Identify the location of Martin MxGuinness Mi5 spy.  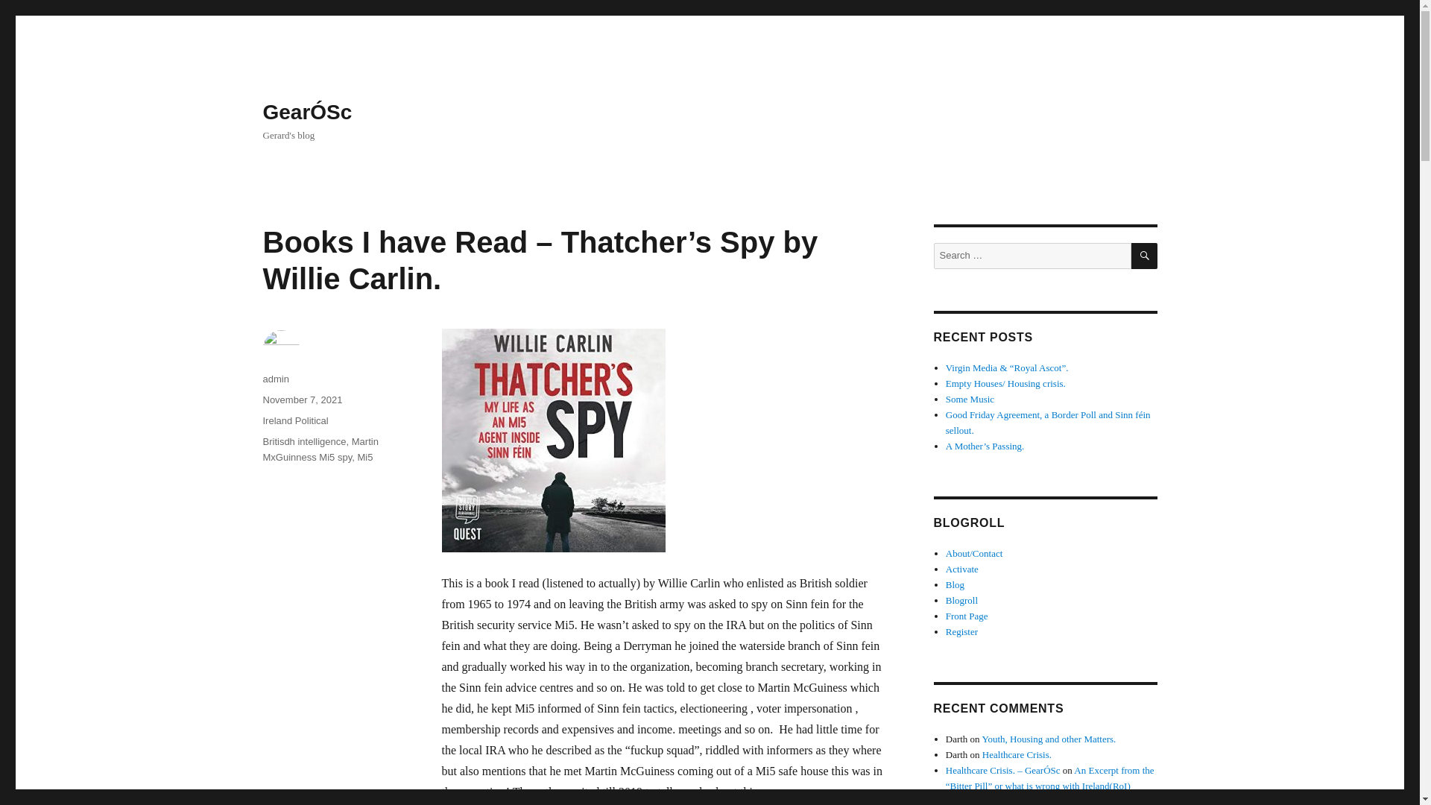
(319, 449).